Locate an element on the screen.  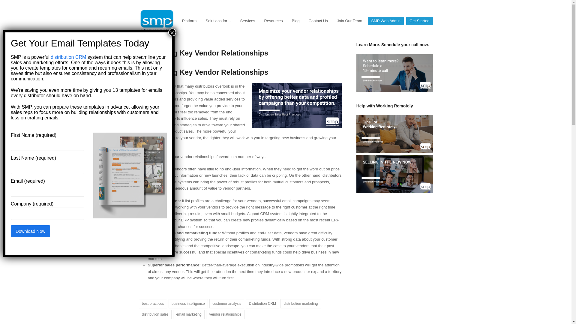
distribution sales is located at coordinates (155, 314).